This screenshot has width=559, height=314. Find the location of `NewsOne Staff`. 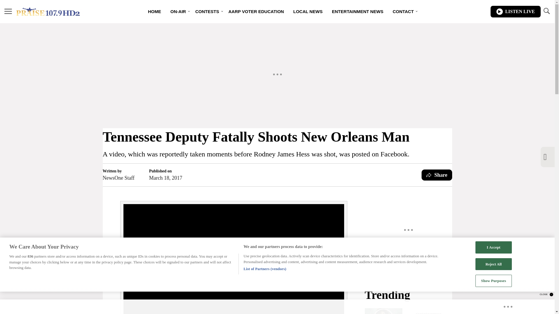

NewsOne Staff is located at coordinates (118, 178).